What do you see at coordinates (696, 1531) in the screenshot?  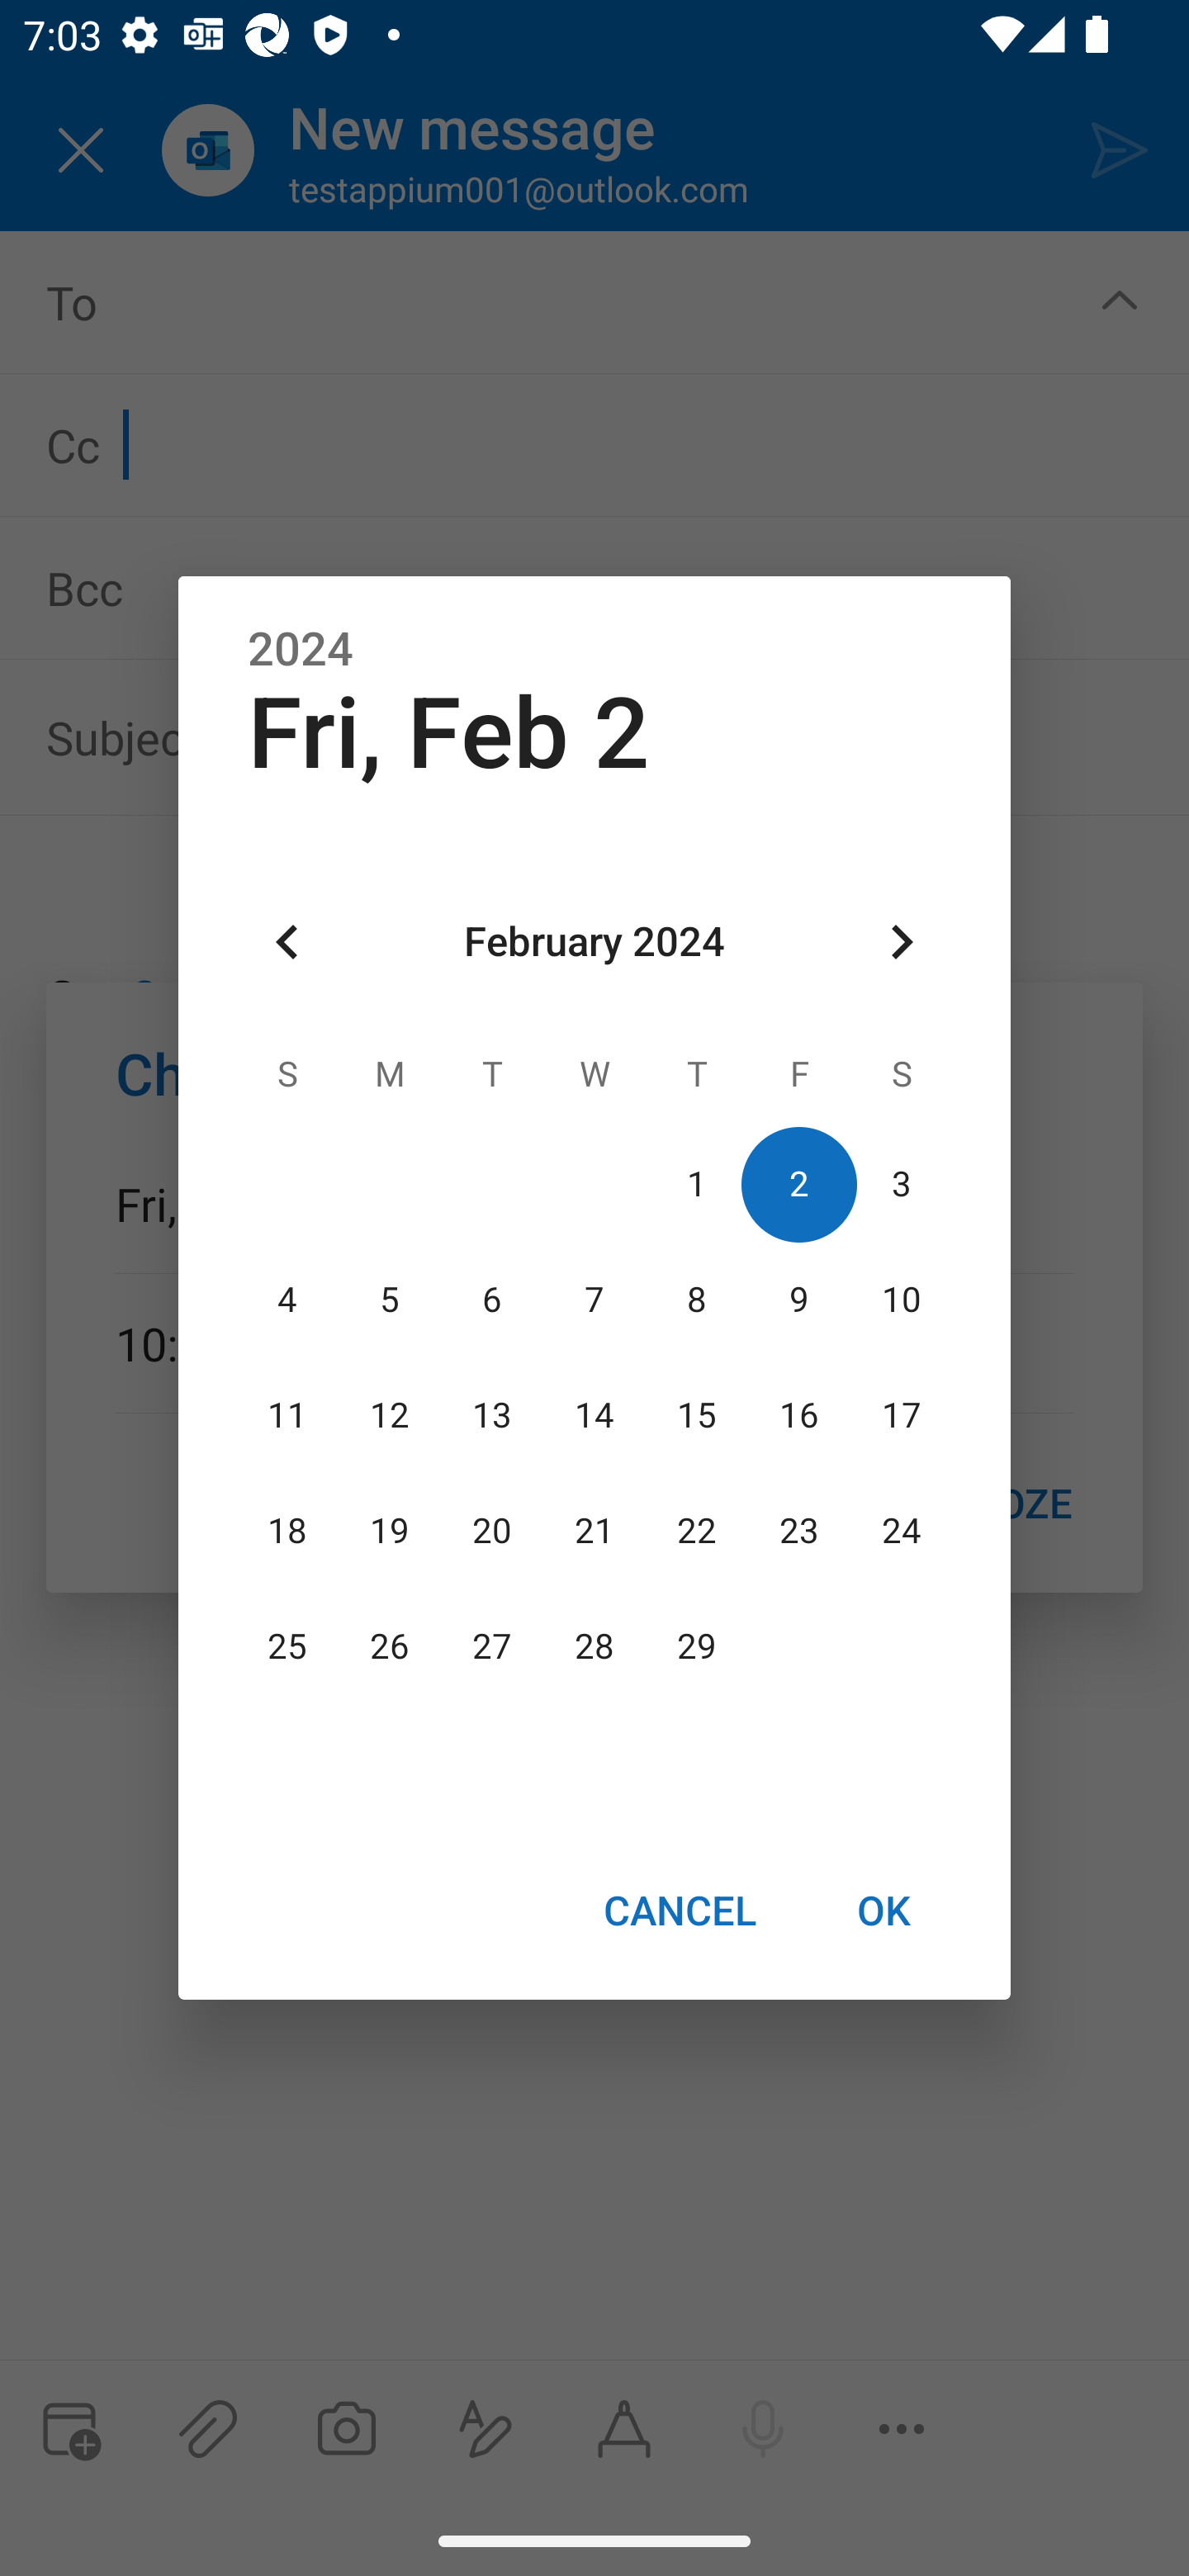 I see `22 22 February 2024` at bounding box center [696, 1531].